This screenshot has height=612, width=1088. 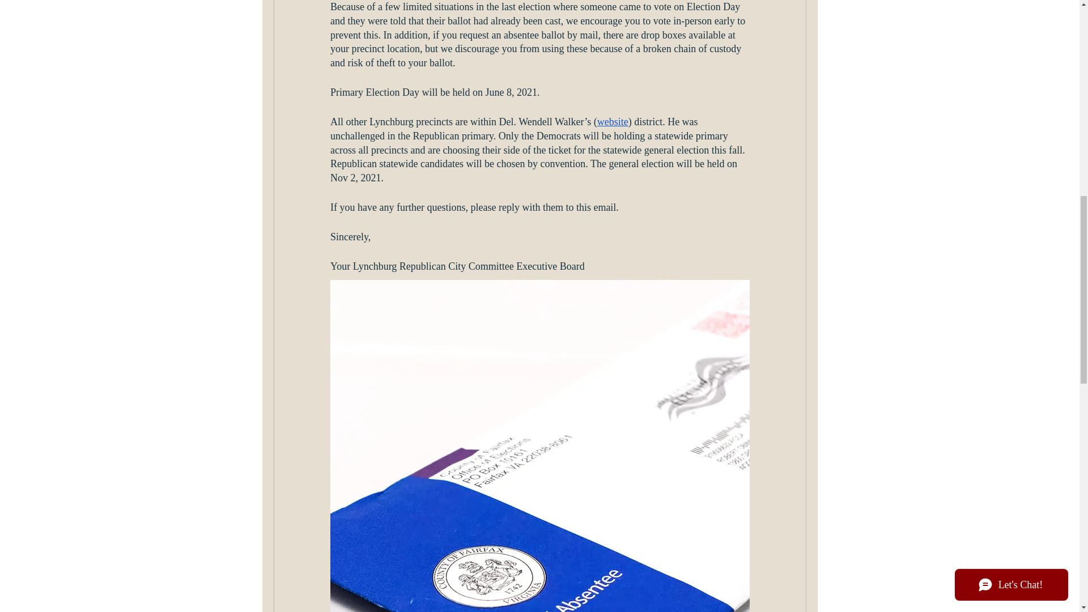 I want to click on website, so click(x=612, y=121).